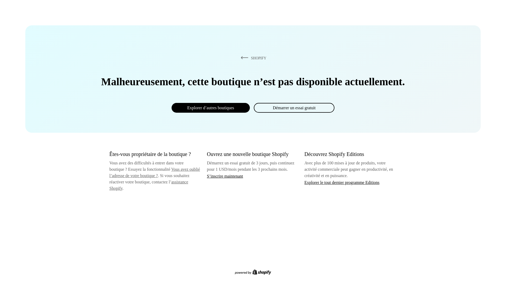 This screenshot has width=506, height=285. Describe the element at coordinates (149, 185) in the screenshot. I see `assistance Shopify` at that location.